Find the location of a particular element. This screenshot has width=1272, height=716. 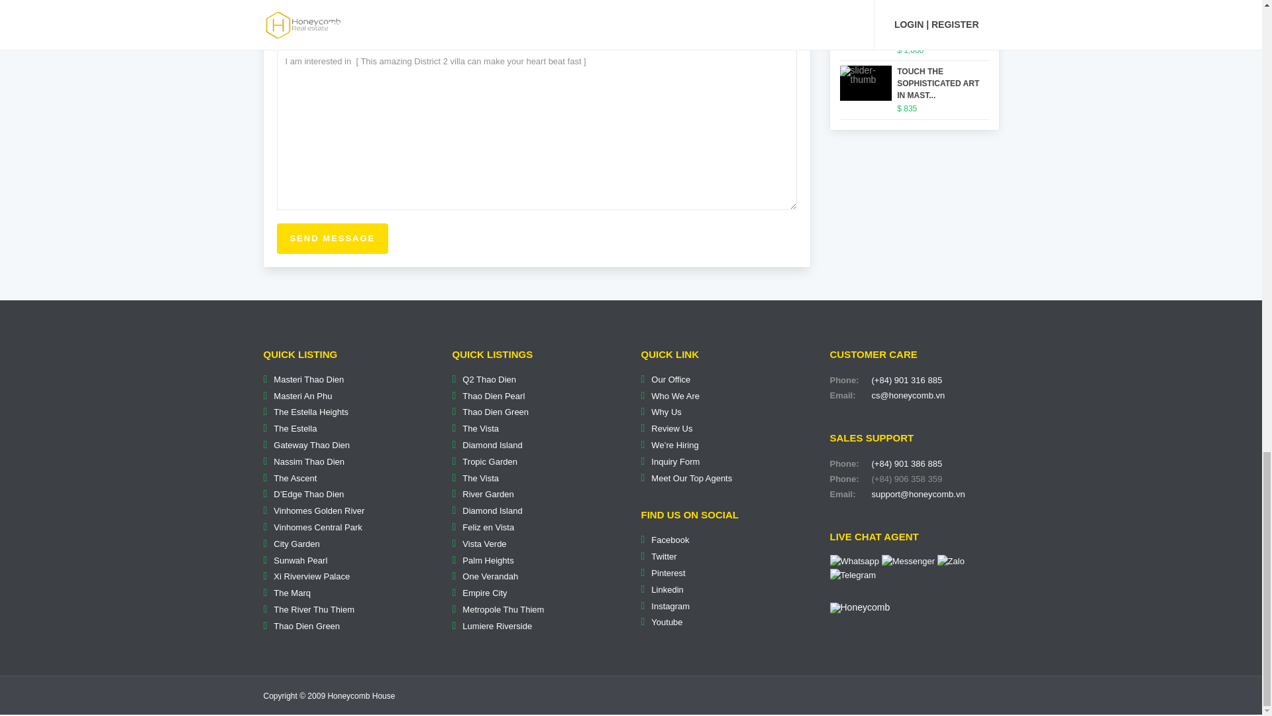

Send Message is located at coordinates (333, 239).